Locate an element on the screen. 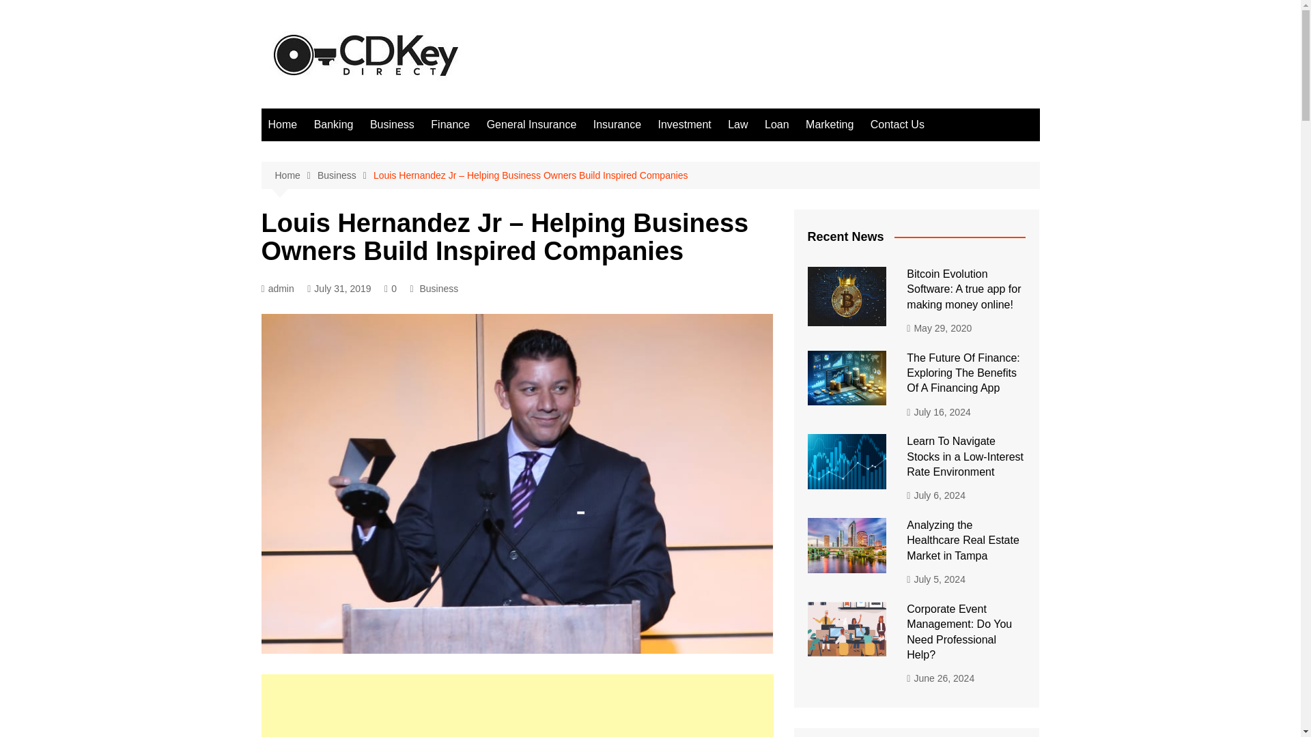 This screenshot has height=737, width=1311. Home is located at coordinates (283, 124).